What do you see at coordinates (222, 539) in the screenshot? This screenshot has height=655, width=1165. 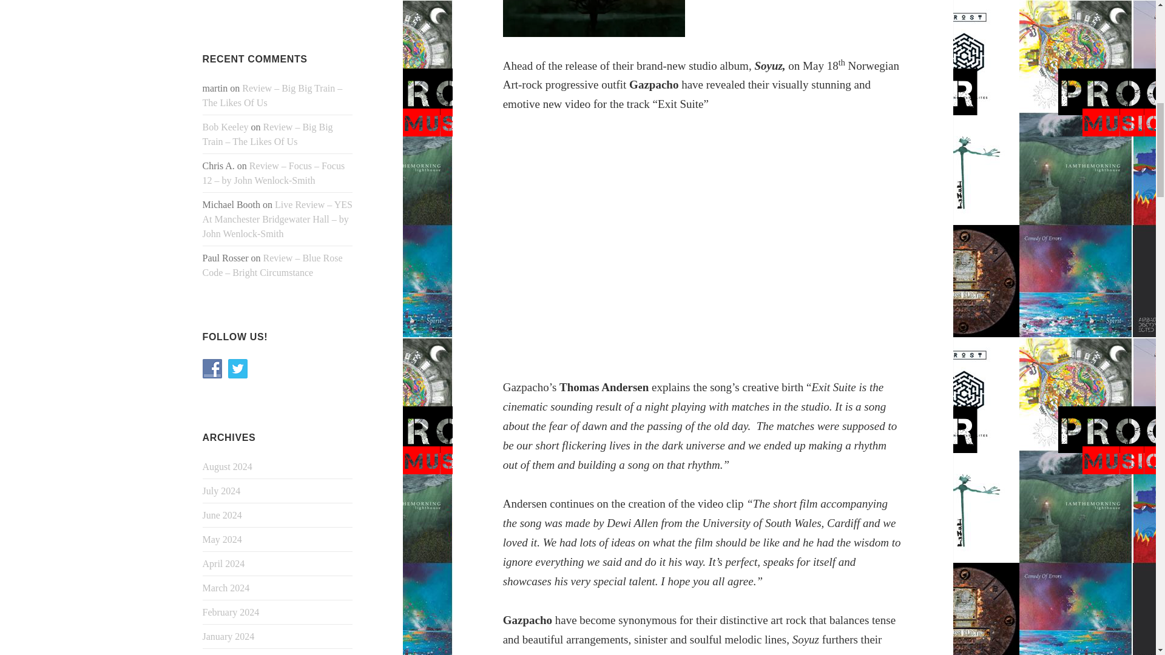 I see `May 2024` at bounding box center [222, 539].